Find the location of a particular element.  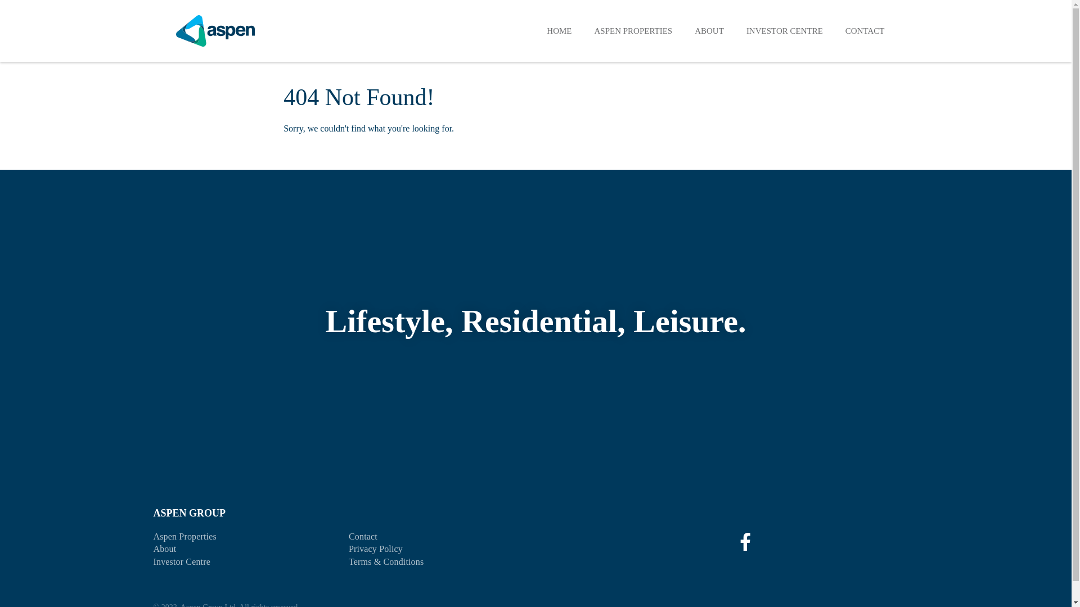

Privacy Policy is located at coordinates (376, 549).